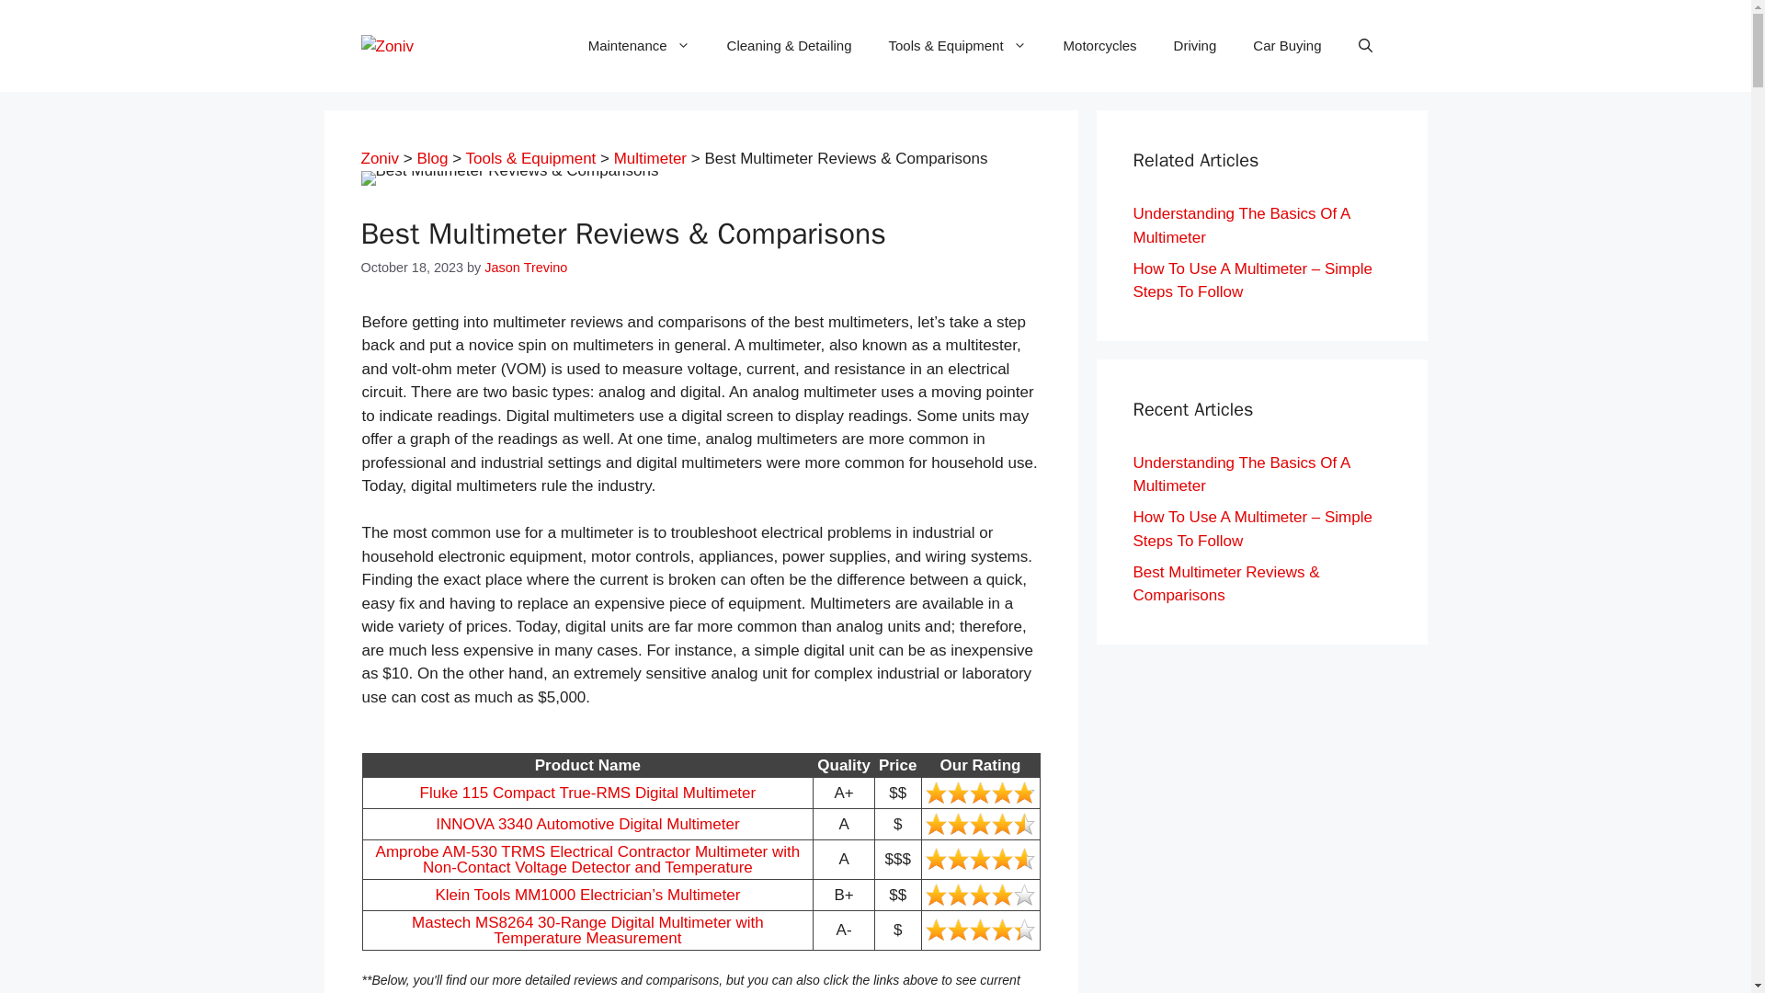  What do you see at coordinates (432, 158) in the screenshot?
I see `Blog` at bounding box center [432, 158].